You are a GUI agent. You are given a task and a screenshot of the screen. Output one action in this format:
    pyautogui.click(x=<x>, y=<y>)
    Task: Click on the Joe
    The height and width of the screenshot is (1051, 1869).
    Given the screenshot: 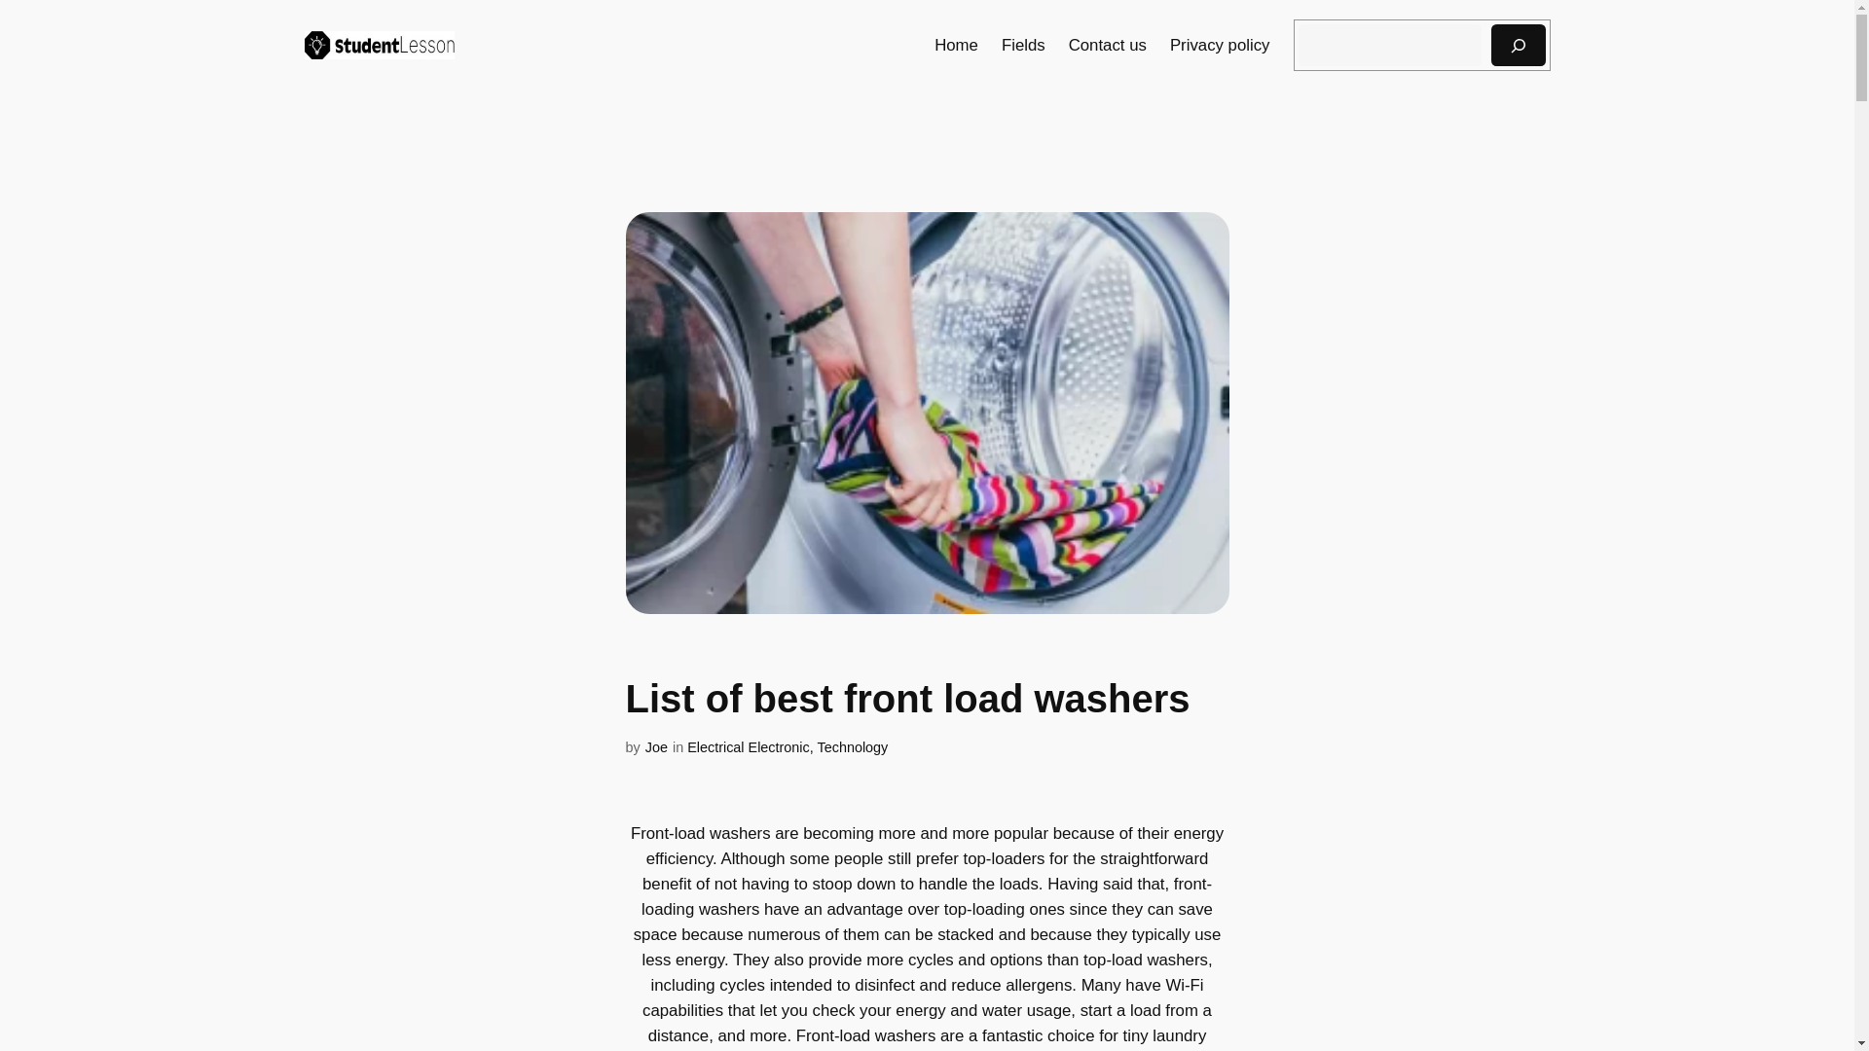 What is the action you would take?
    pyautogui.click(x=656, y=747)
    